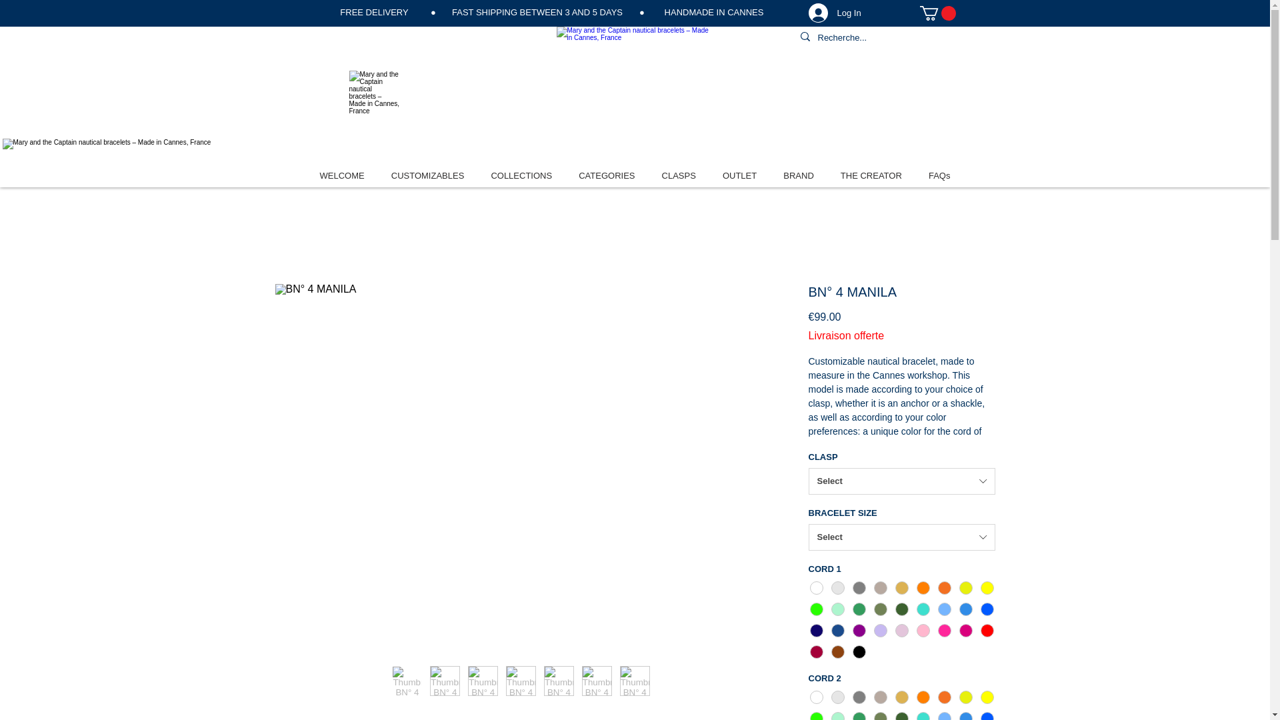 The width and height of the screenshot is (1280, 720). Describe the element at coordinates (871, 175) in the screenshot. I see `THE CREATOR` at that location.